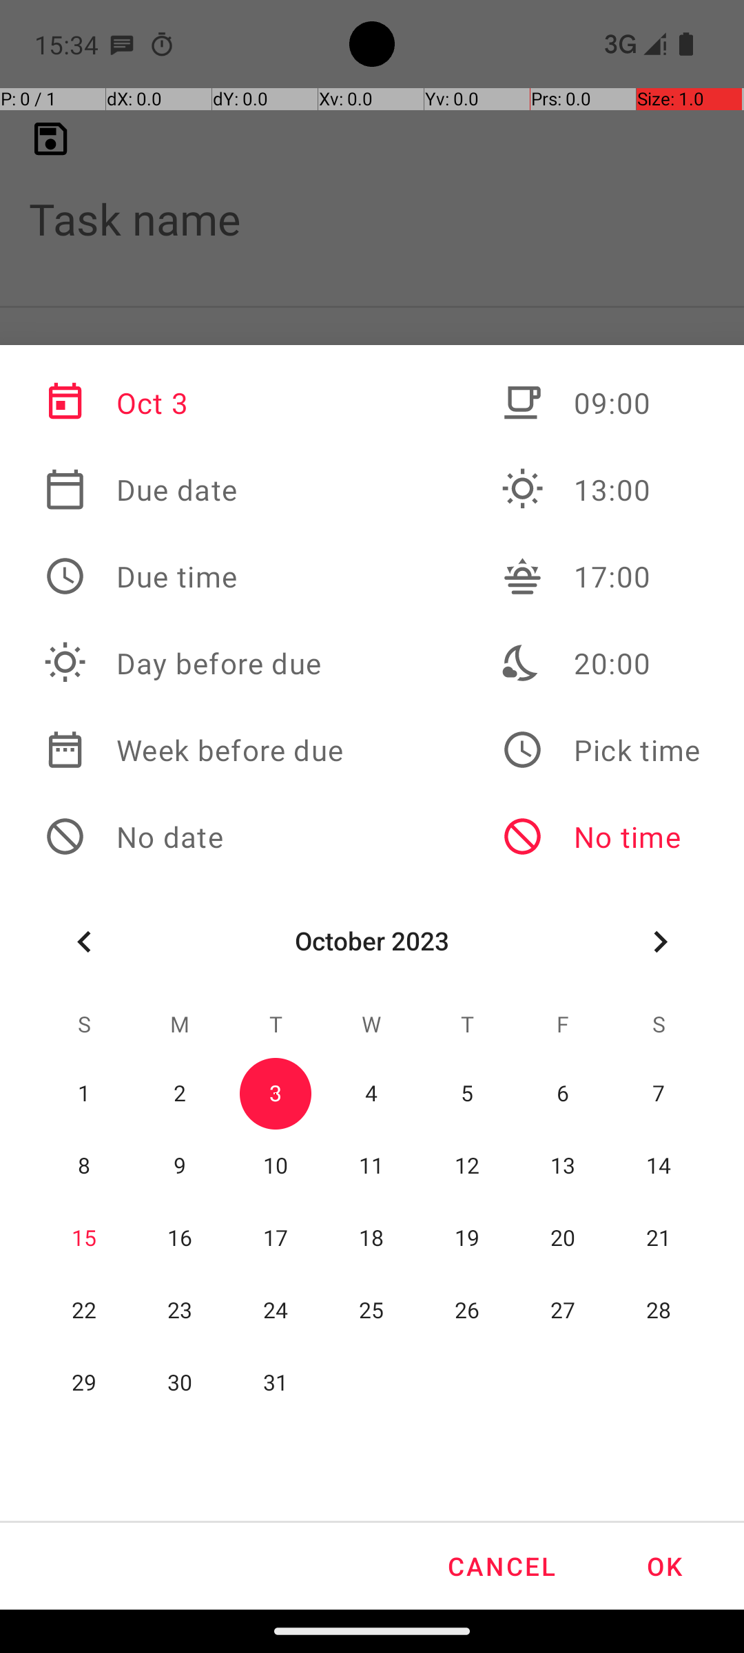 The image size is (744, 1653). Describe the element at coordinates (194, 403) in the screenshot. I see `Oct 3` at that location.